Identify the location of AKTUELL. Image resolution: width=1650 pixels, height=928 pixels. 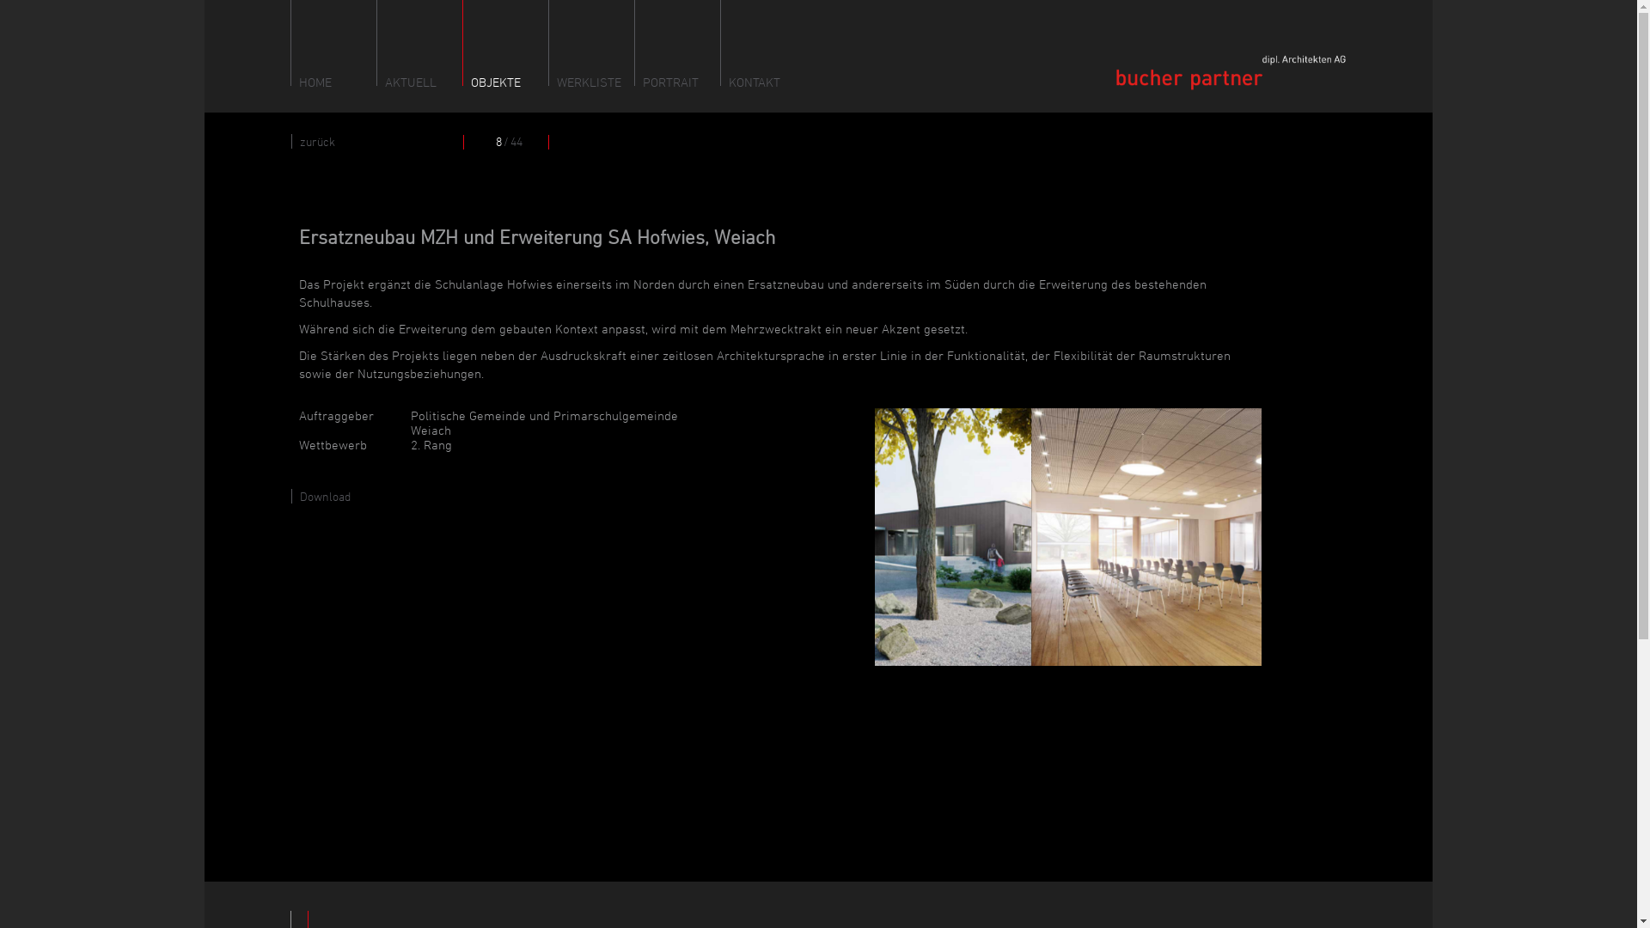
(425, 43).